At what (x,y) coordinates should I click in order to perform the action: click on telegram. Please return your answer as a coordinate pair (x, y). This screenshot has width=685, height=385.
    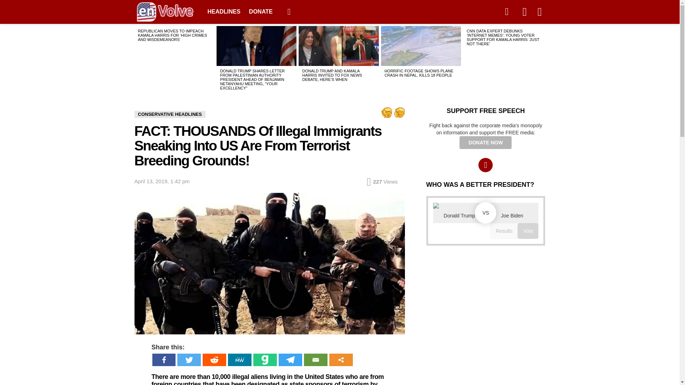
    Looking at the image, I should click on (506, 11).